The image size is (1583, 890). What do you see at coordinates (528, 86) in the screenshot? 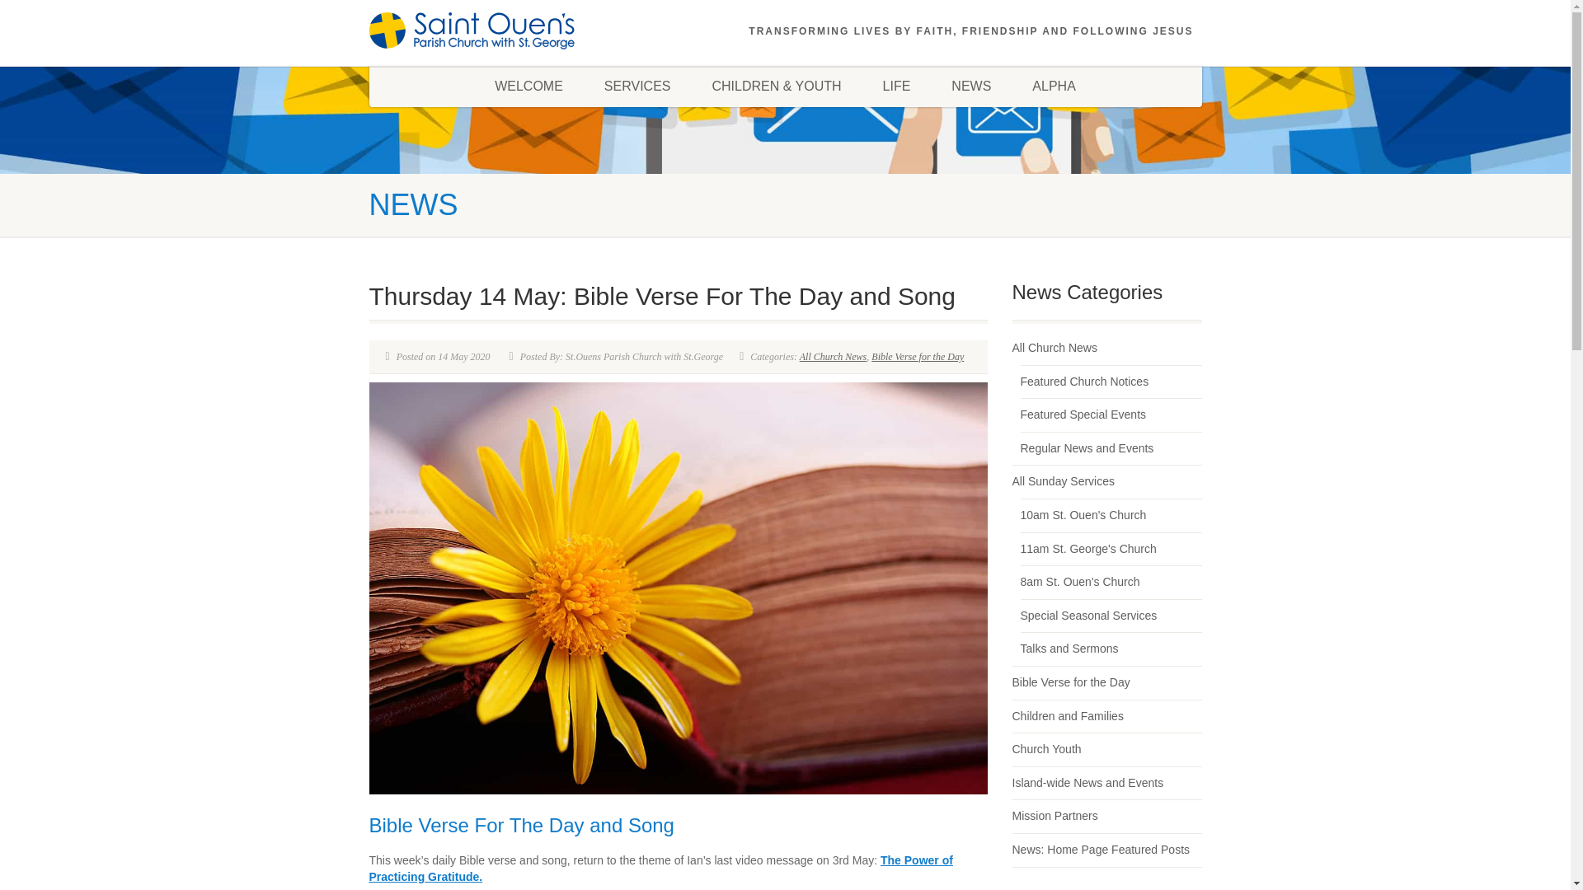
I see `WELCOME` at bounding box center [528, 86].